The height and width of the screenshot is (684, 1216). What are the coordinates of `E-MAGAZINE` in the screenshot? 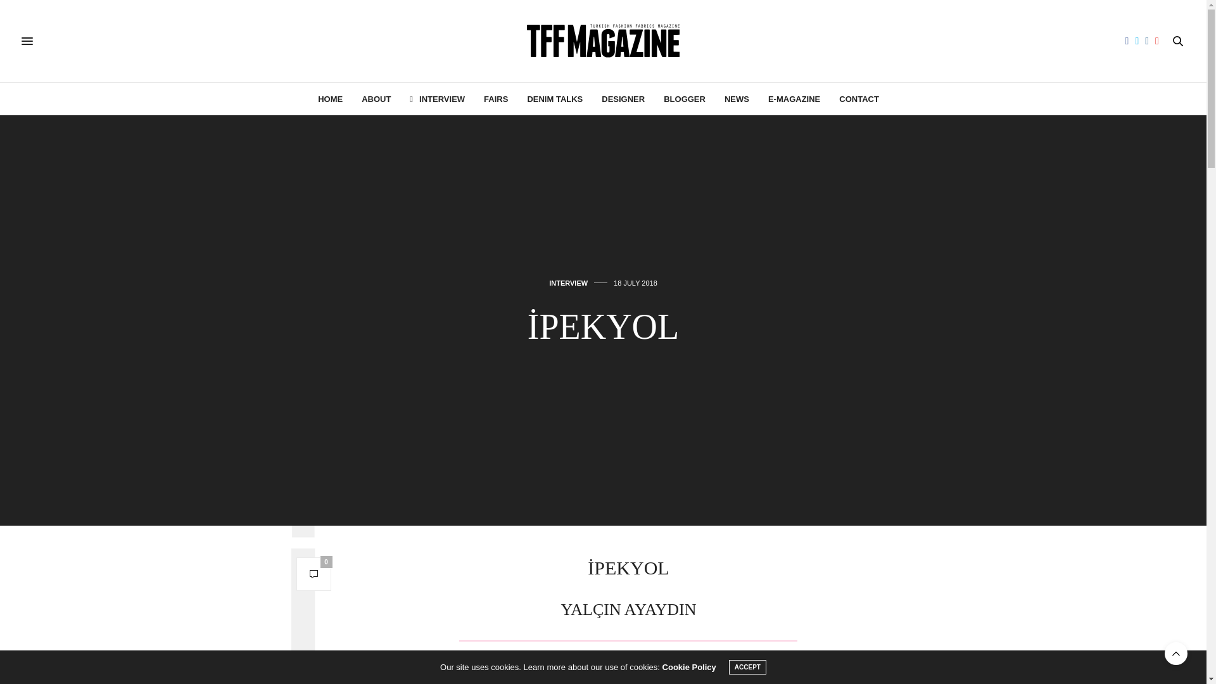 It's located at (794, 99).